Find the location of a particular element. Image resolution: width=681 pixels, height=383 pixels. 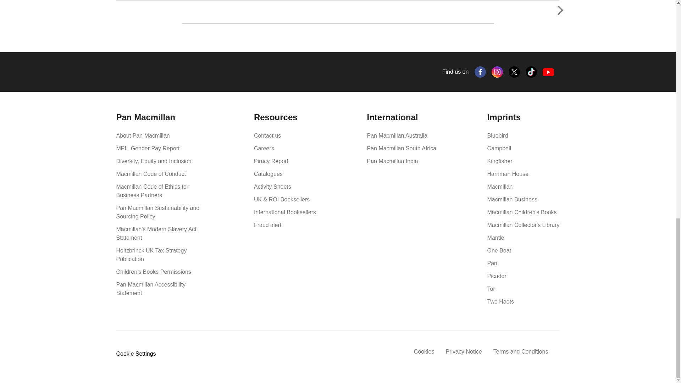

YouTube is located at coordinates (548, 72).